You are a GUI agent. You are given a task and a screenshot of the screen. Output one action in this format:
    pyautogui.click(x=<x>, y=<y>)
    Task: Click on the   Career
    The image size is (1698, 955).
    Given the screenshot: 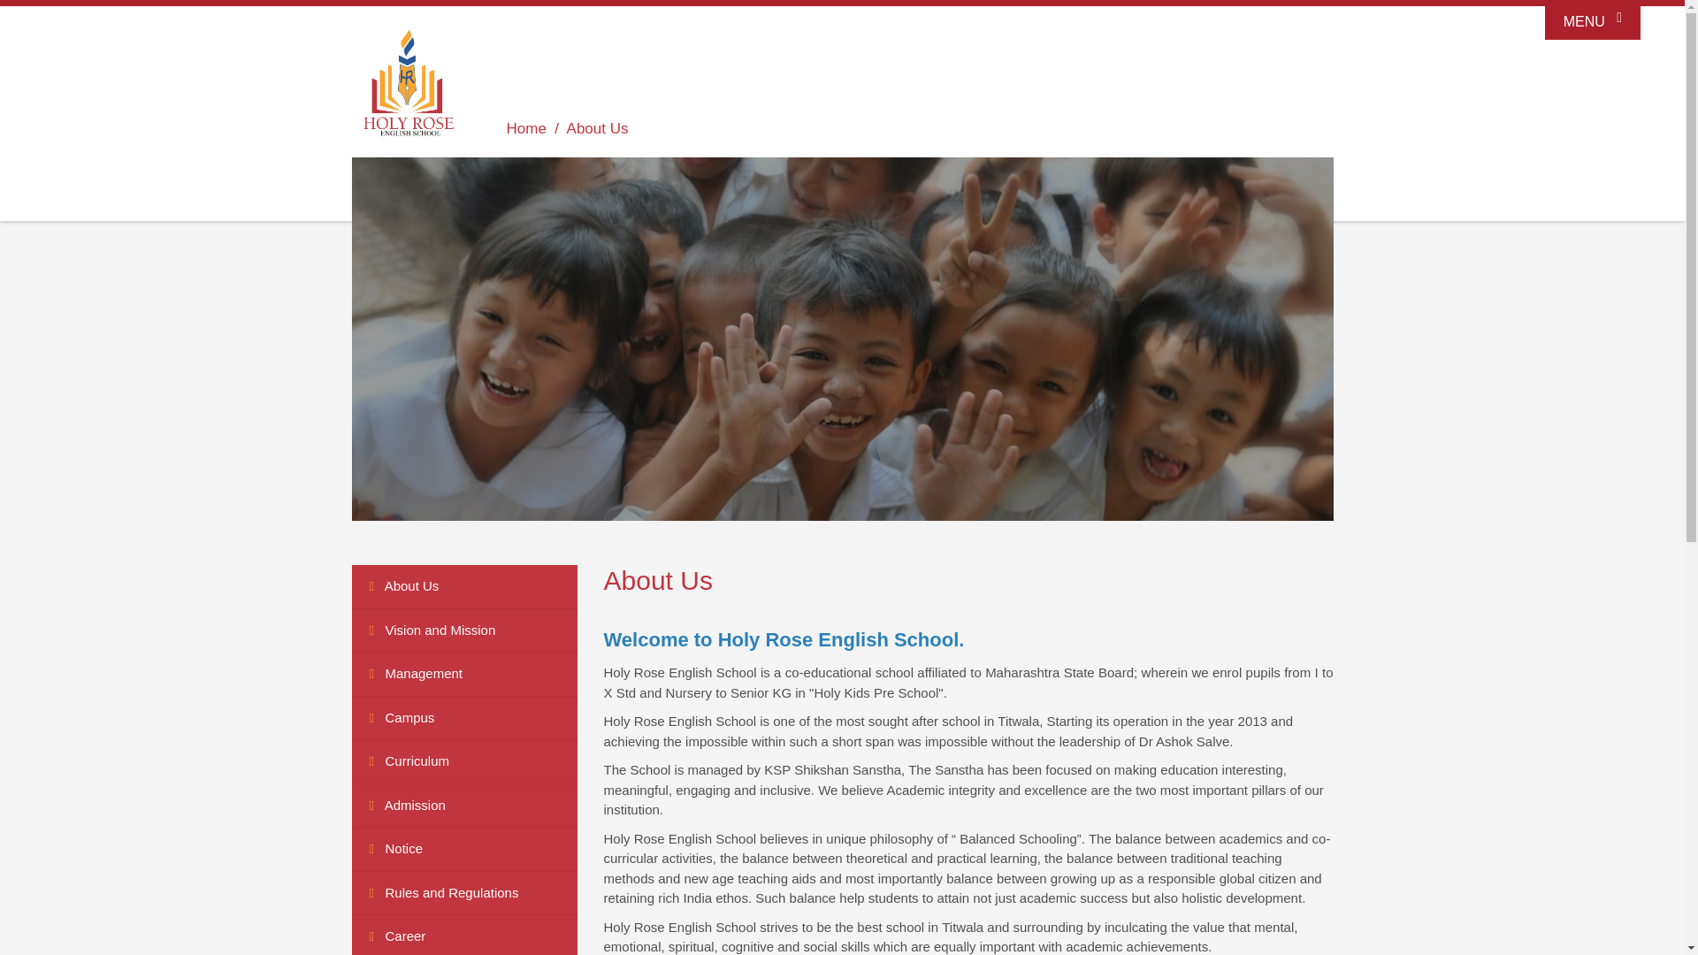 What is the action you would take?
    pyautogui.click(x=463, y=935)
    